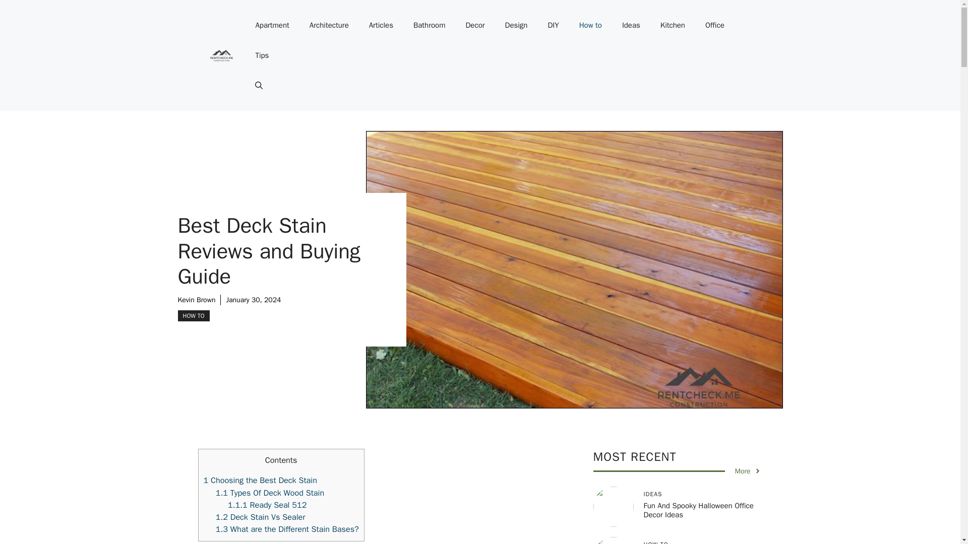 The image size is (968, 544). What do you see at coordinates (329, 25) in the screenshot?
I see `Architecture` at bounding box center [329, 25].